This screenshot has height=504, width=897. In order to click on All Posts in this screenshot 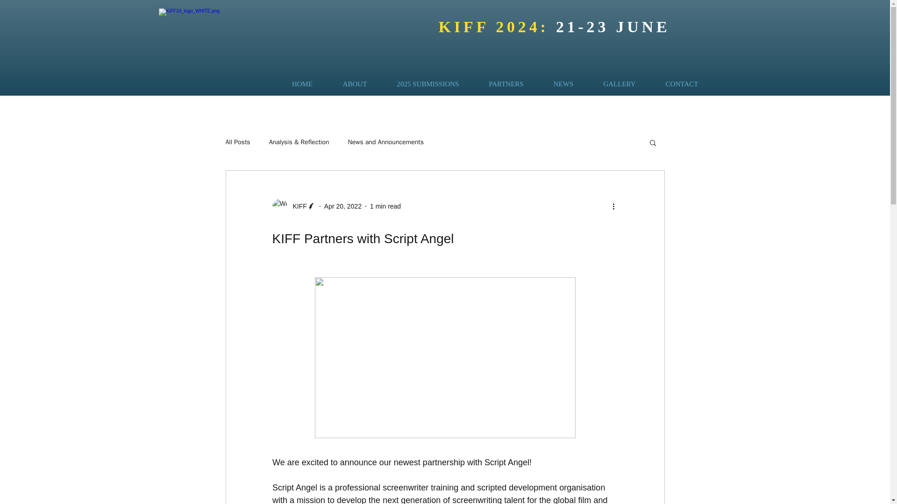, I will do `click(237, 142)`.